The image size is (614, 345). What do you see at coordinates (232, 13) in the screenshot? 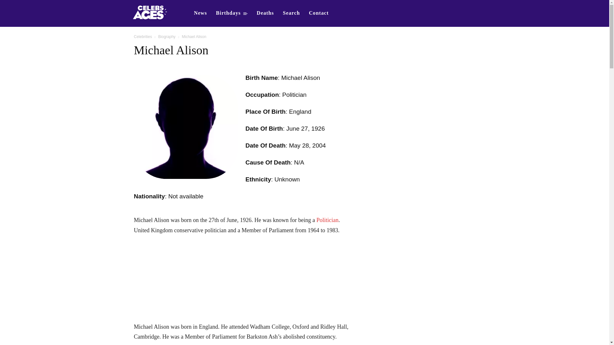
I see `Birthdays` at bounding box center [232, 13].